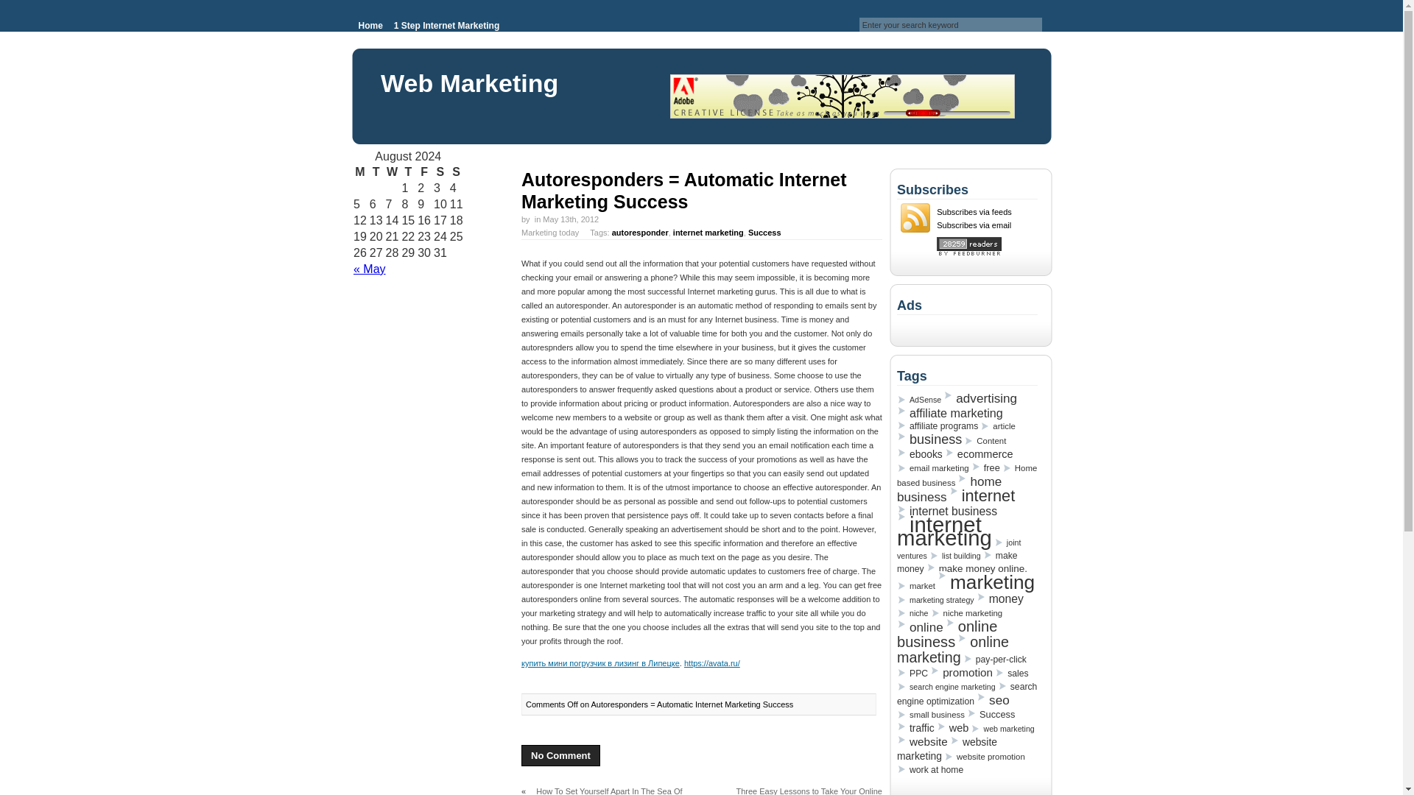  Describe the element at coordinates (932, 467) in the screenshot. I see `8 topics` at that location.